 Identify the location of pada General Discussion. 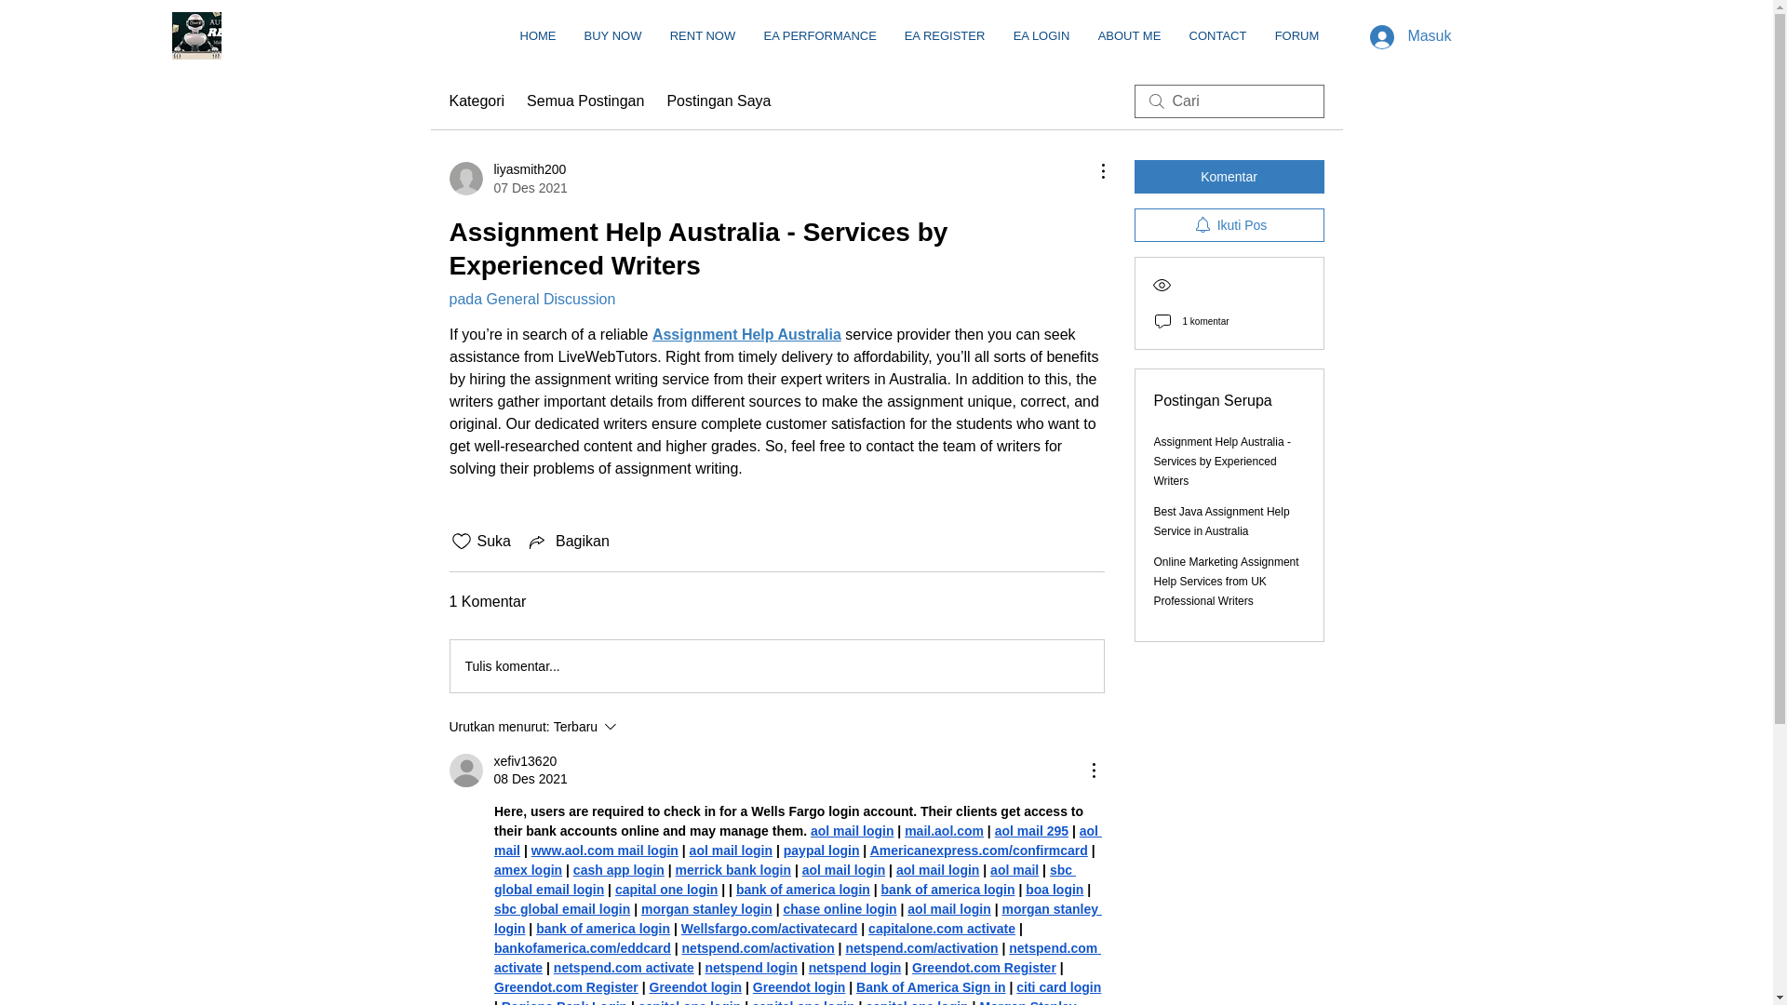
(531, 300).